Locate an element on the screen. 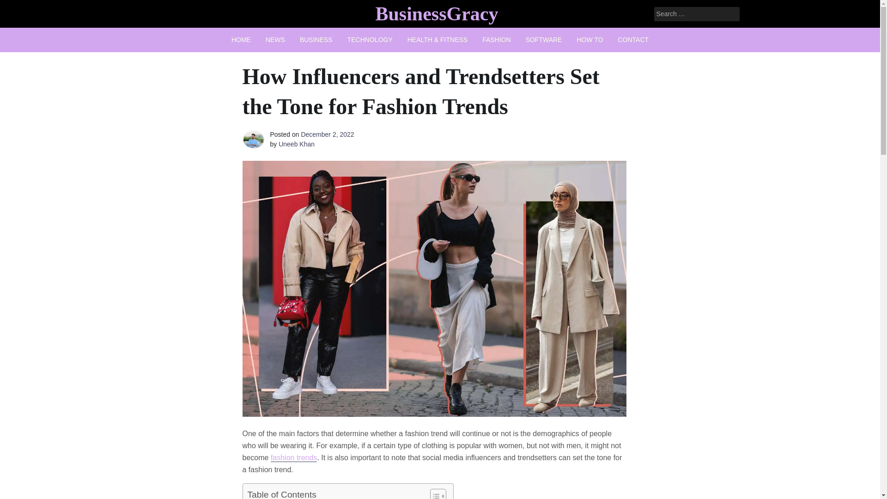 The height and width of the screenshot is (499, 887). Search is located at coordinates (19, 7).